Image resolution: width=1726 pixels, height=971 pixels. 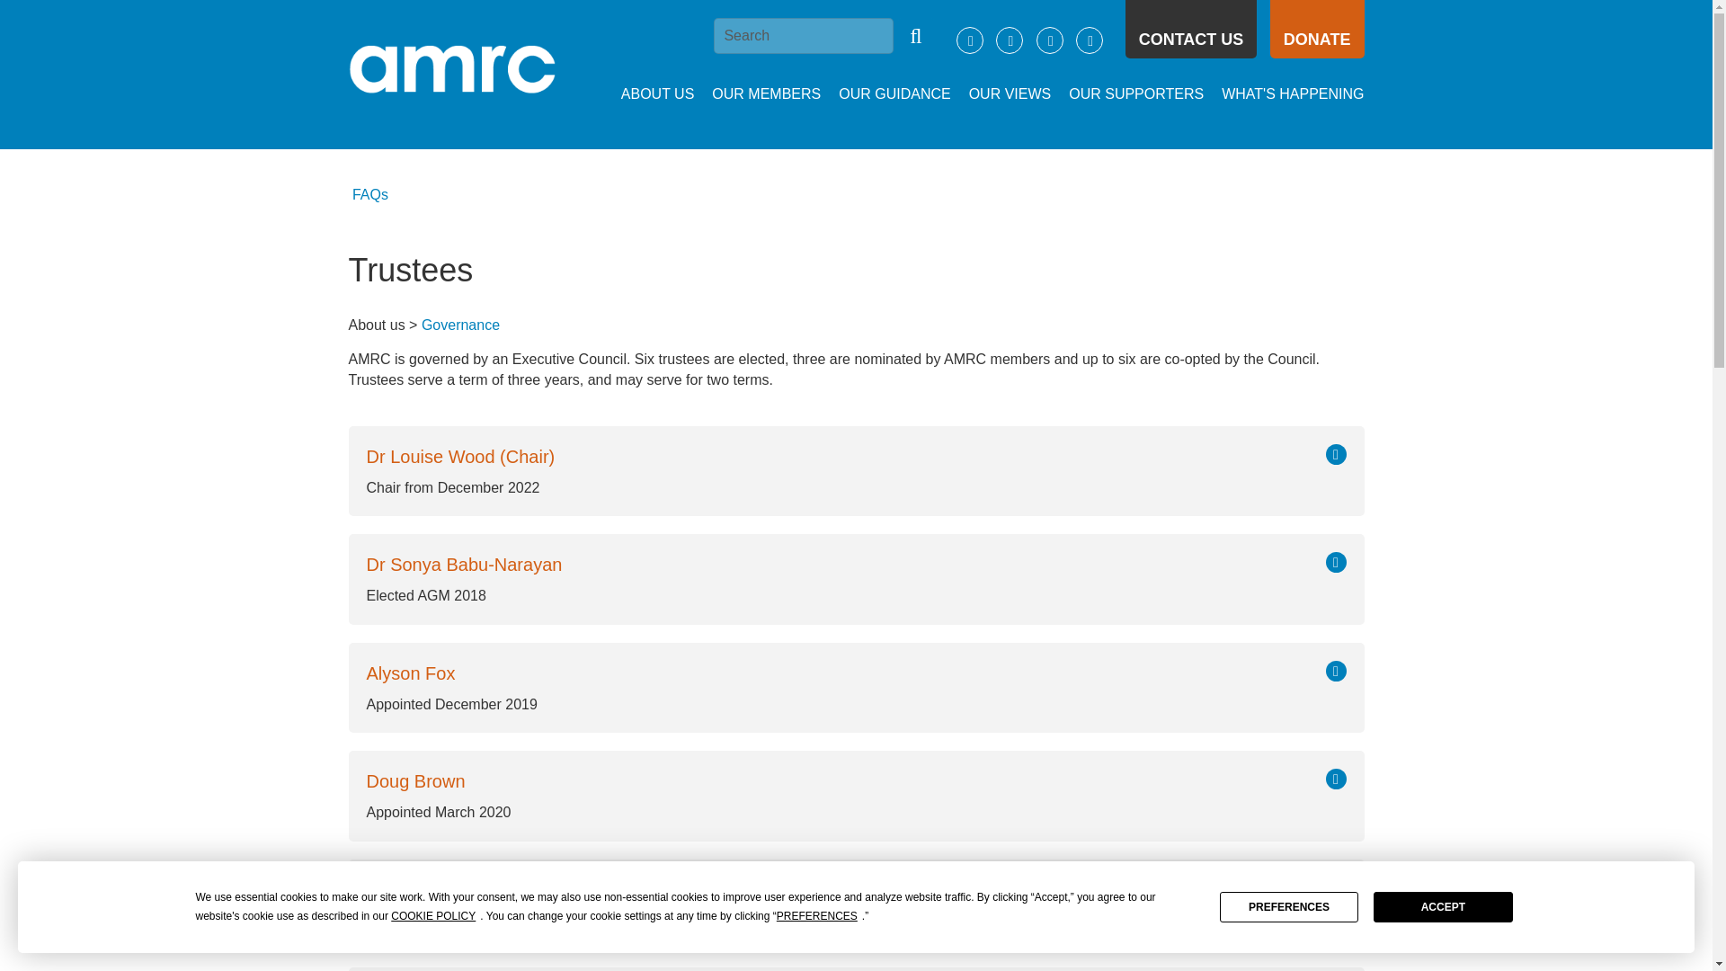 What do you see at coordinates (1336, 563) in the screenshot?
I see `Show answer` at bounding box center [1336, 563].